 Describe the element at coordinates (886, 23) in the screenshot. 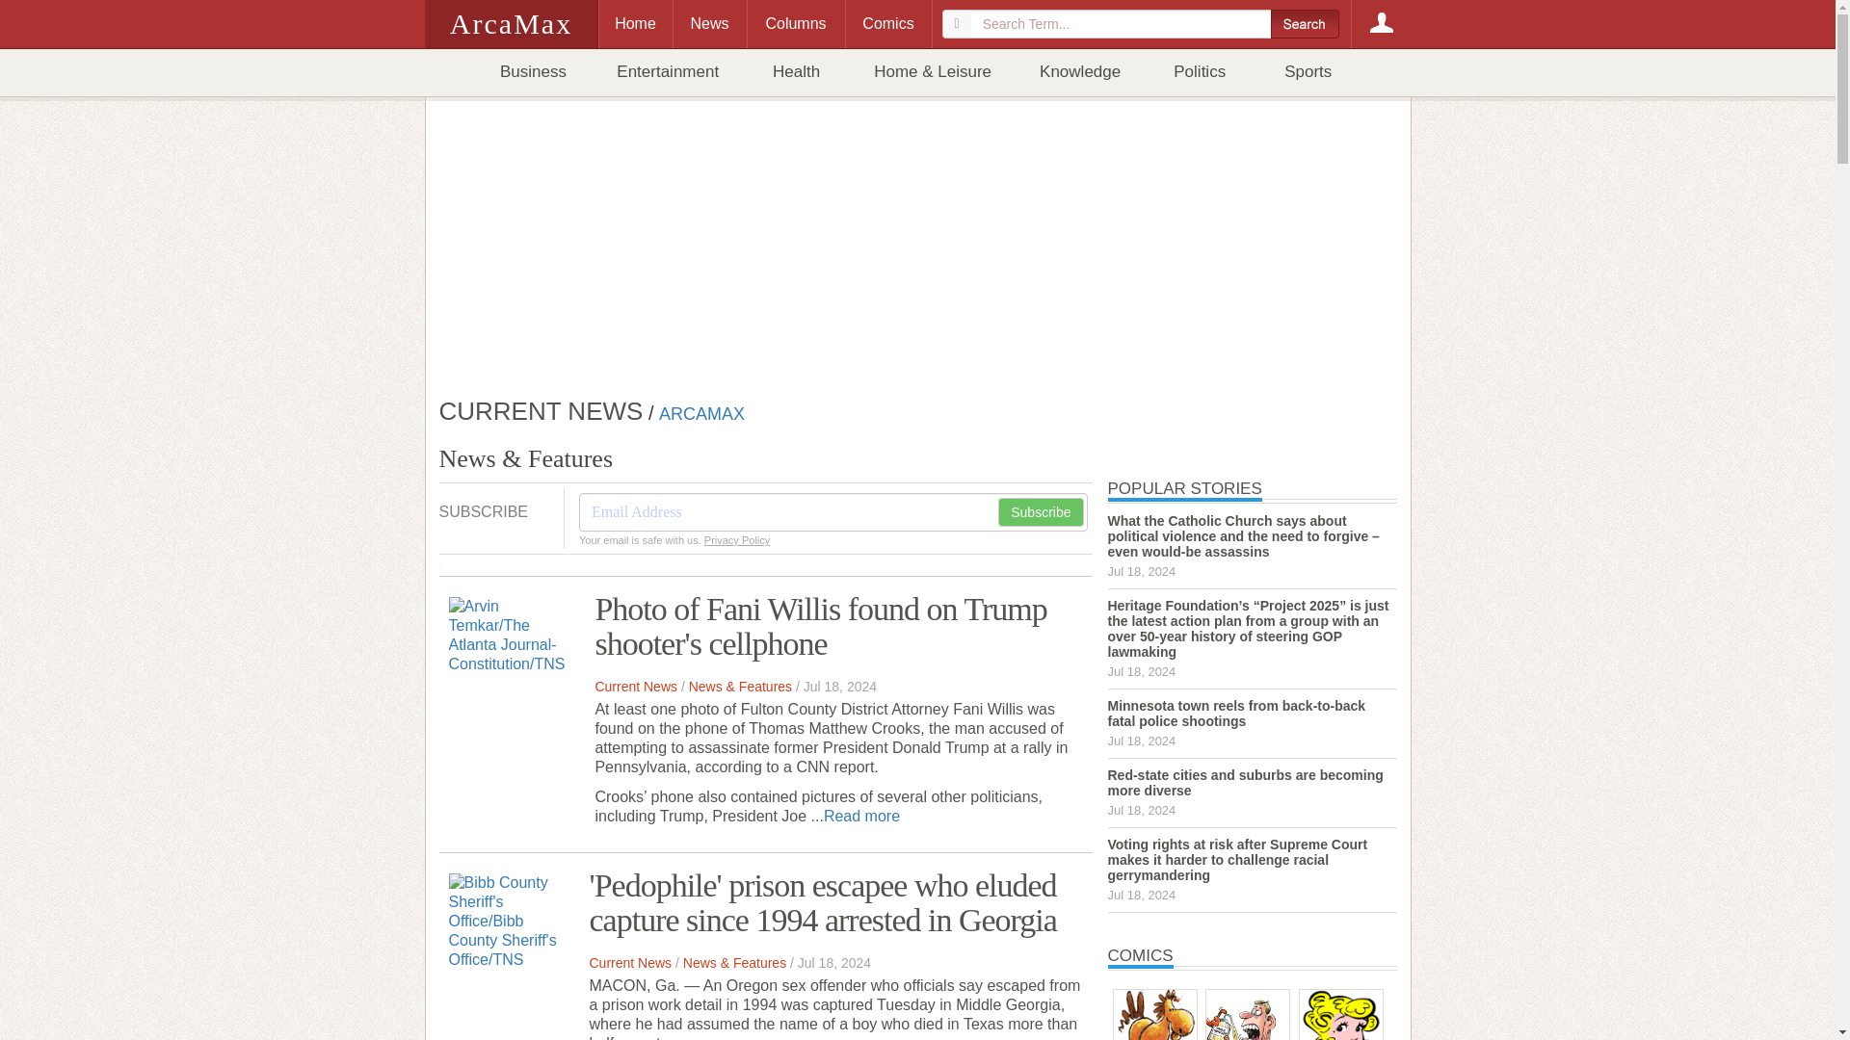

I see `Comics` at that location.